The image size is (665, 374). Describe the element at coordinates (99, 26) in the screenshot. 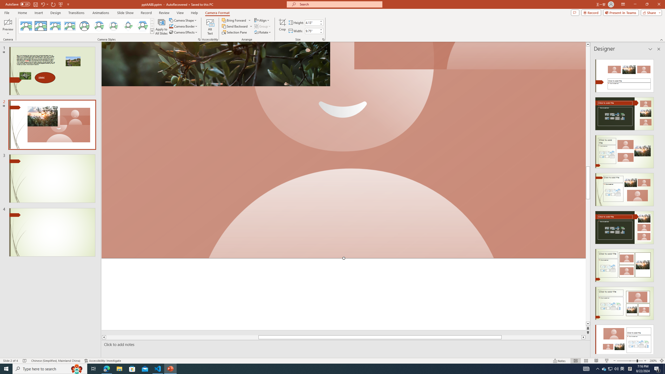

I see `Center Shadow Circle` at that location.